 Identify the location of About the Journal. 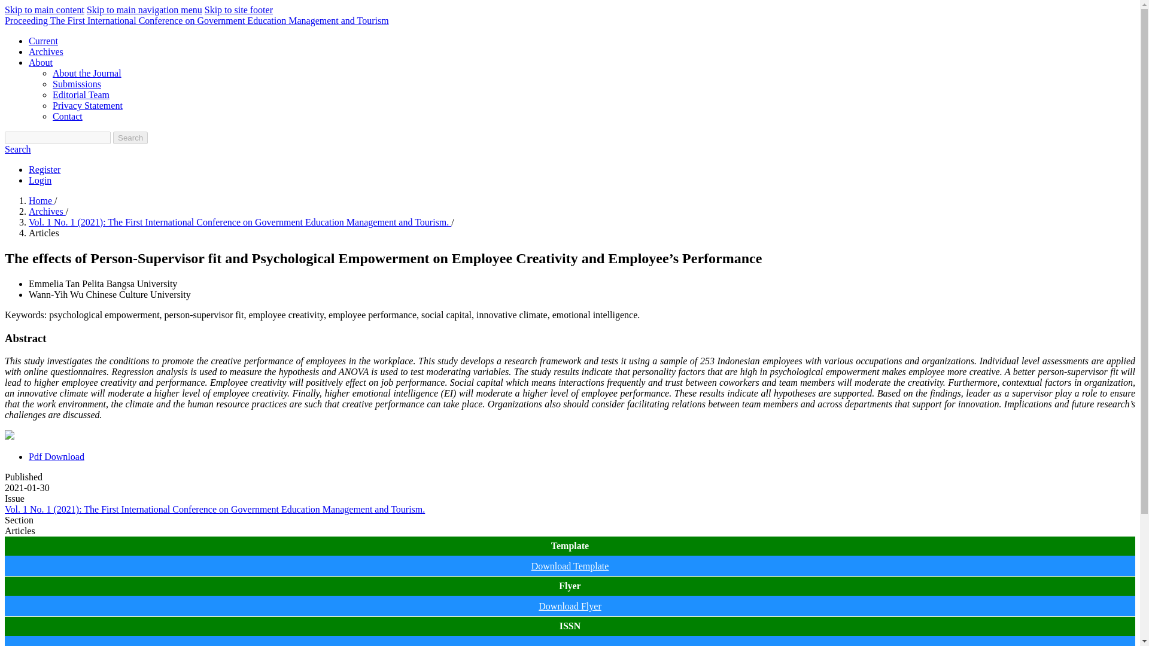
(87, 73).